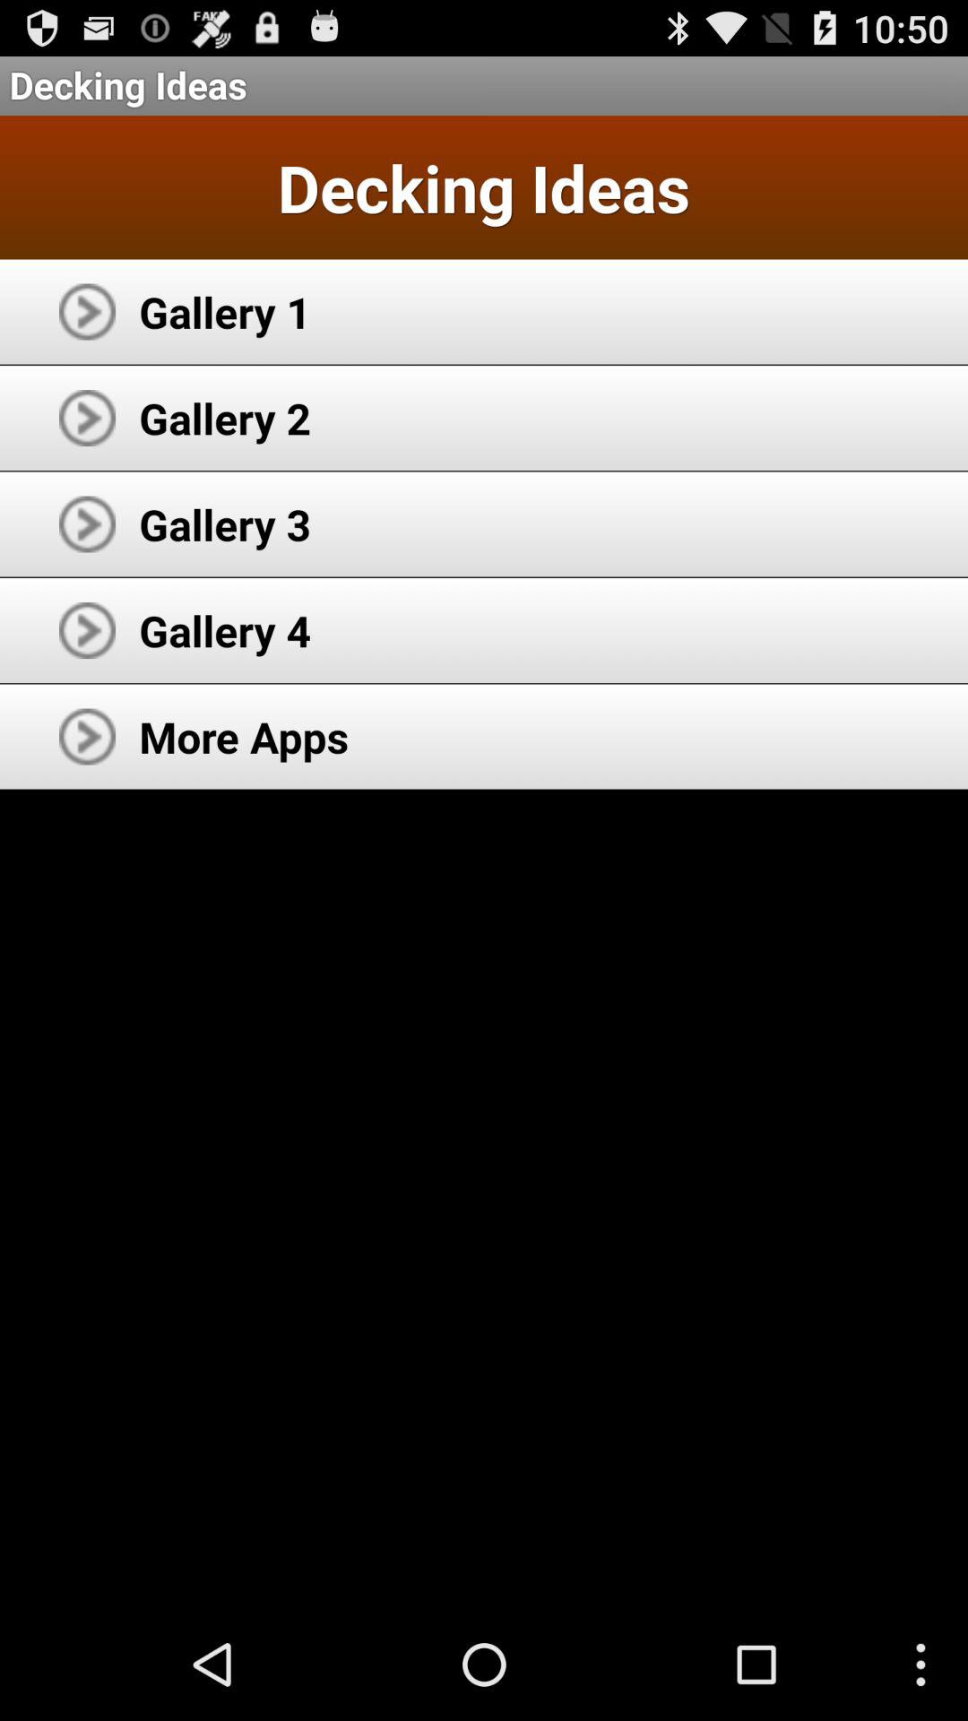 The width and height of the screenshot is (968, 1721). I want to click on turn off the item below gallery 2 app, so click(225, 523).